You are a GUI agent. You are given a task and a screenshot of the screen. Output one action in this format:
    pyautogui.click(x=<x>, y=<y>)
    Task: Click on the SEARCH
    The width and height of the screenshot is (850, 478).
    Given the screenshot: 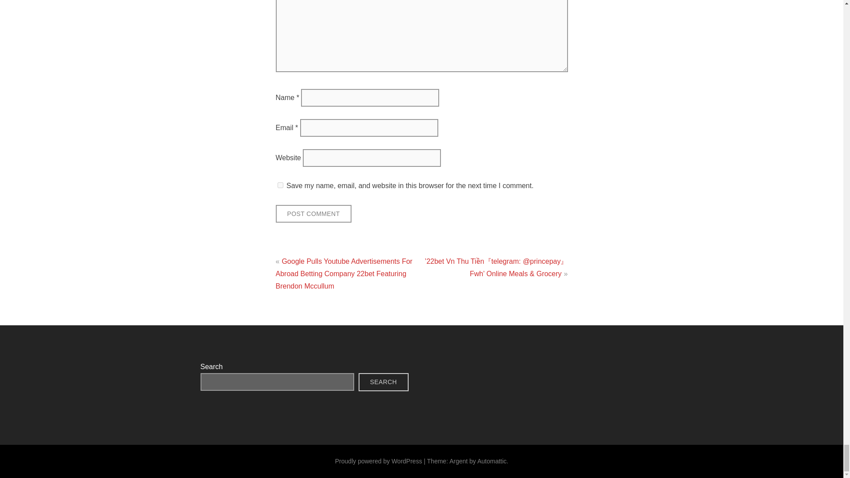 What is the action you would take?
    pyautogui.click(x=383, y=382)
    